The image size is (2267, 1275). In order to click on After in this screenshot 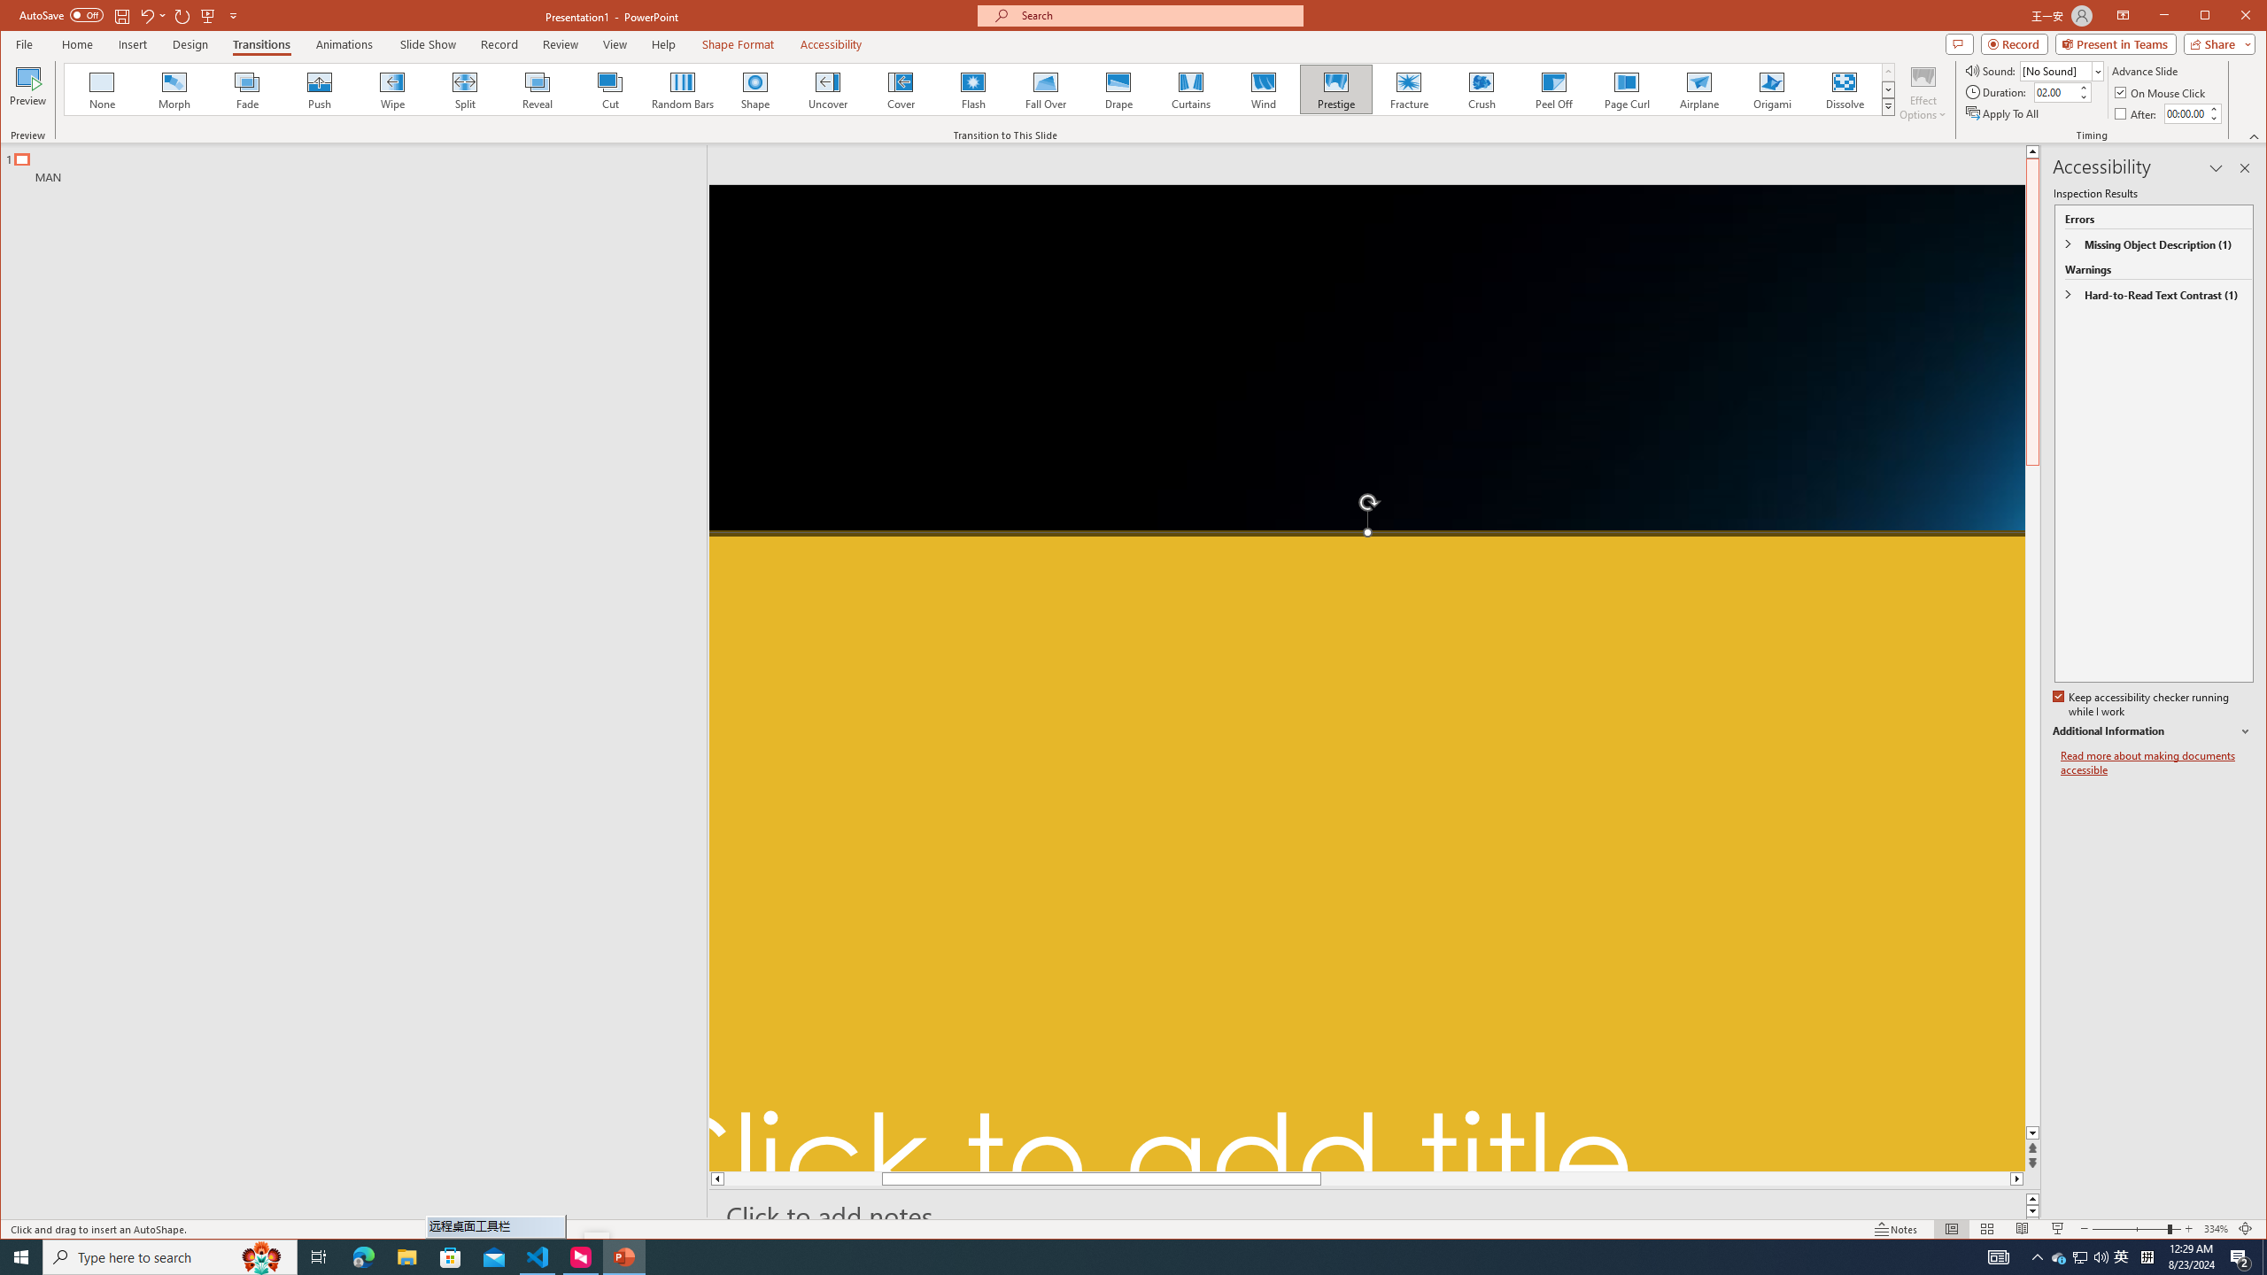, I will do `click(2138, 113)`.